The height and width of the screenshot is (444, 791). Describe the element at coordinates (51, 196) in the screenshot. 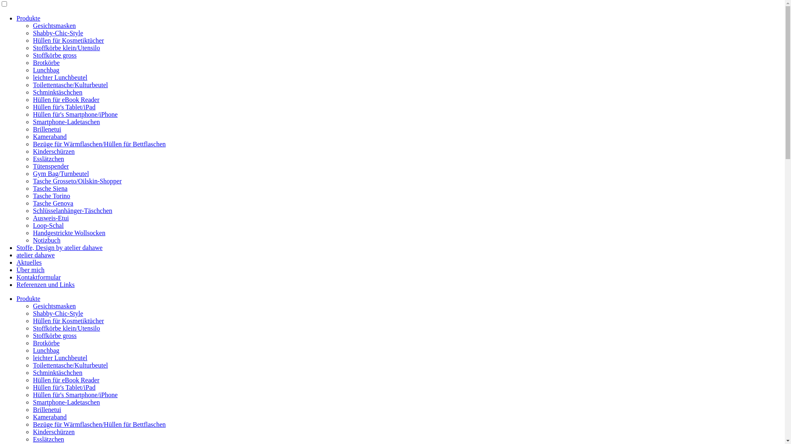

I see `Tasche Torino` at that location.